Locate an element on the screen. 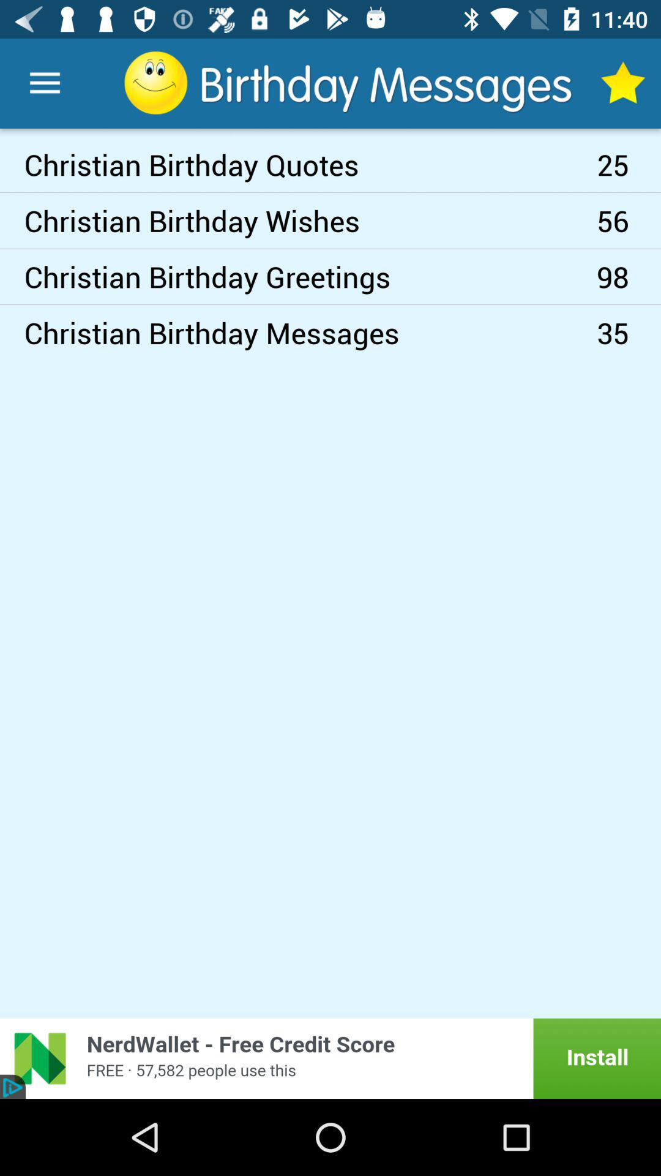 The height and width of the screenshot is (1176, 661). scroll to 98 icon is located at coordinates (629, 277).